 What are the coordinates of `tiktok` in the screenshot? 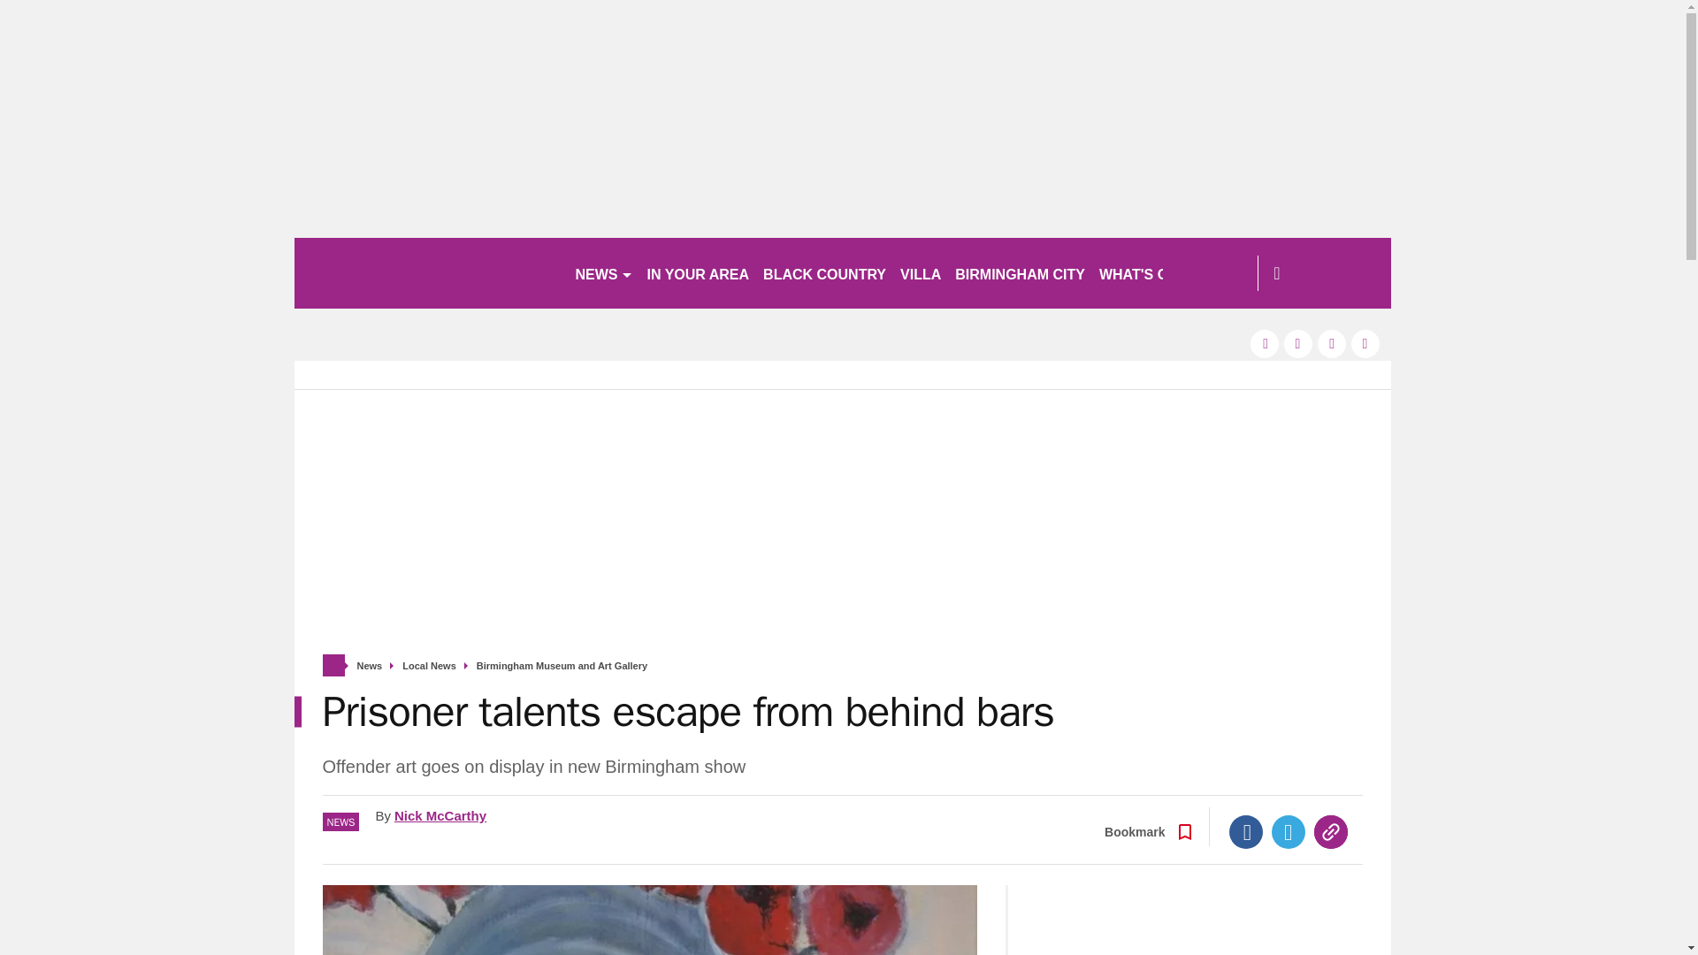 It's located at (1332, 343).